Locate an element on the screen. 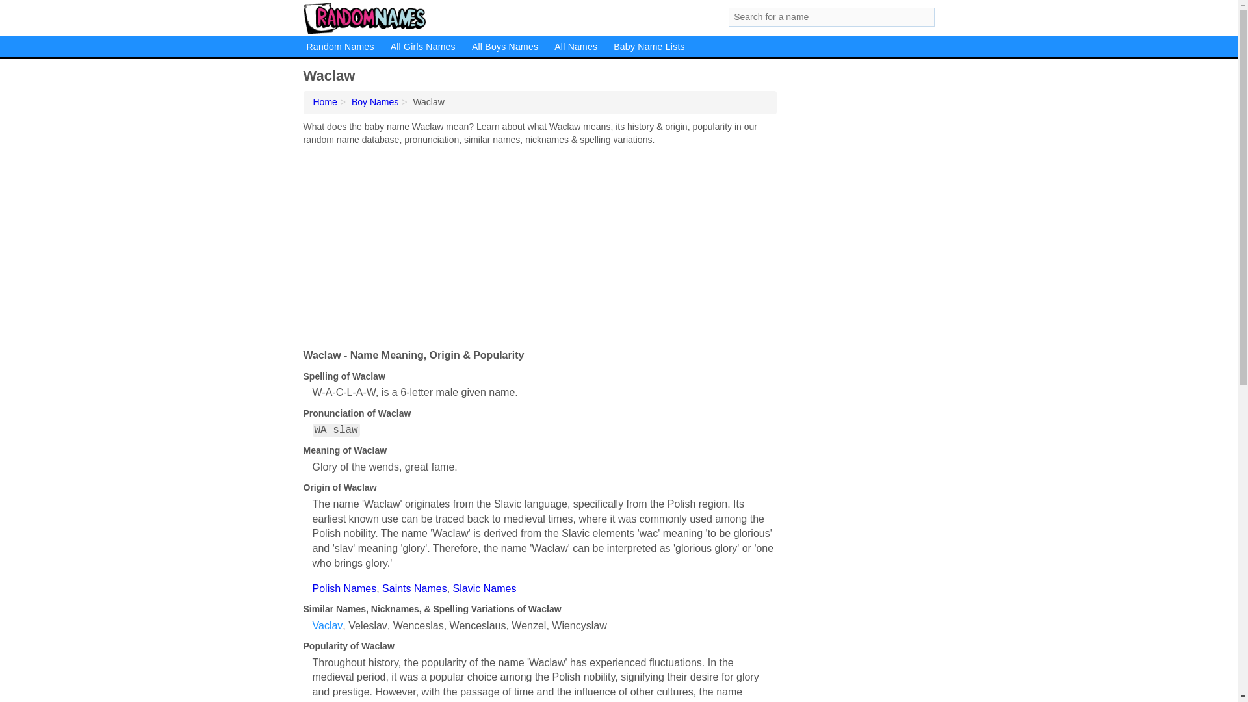 The height and width of the screenshot is (702, 1248). All Names A-Z is located at coordinates (576, 47).